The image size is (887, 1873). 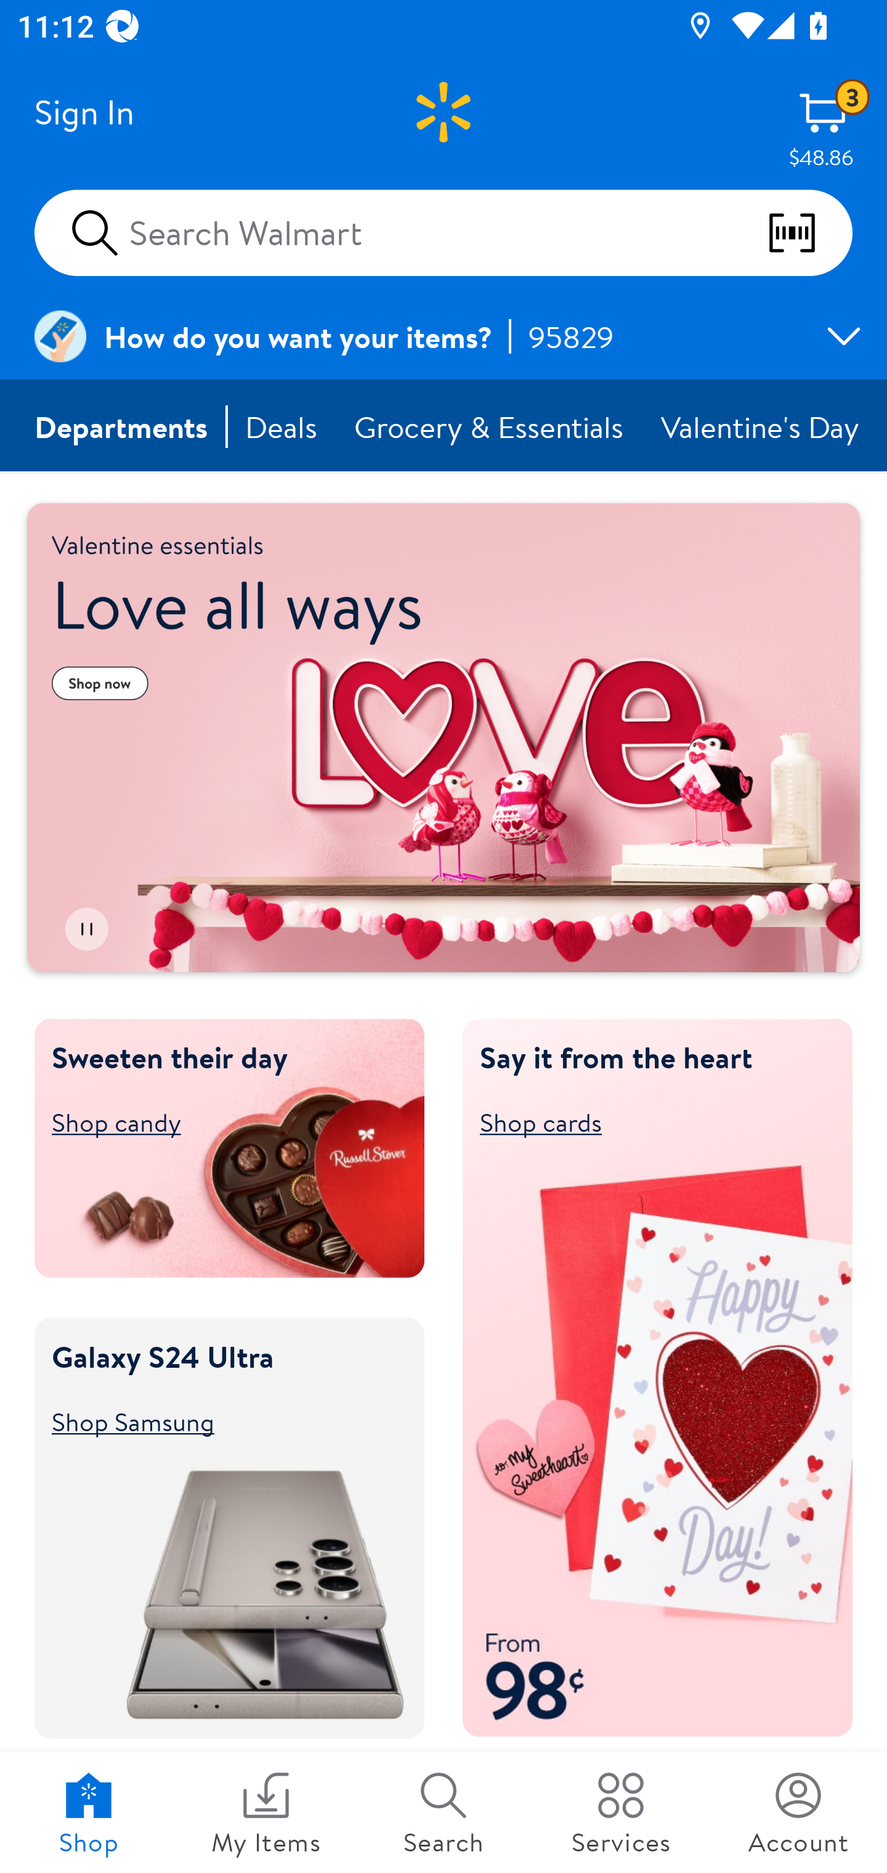 I want to click on Search Walmart scan barcodes qr codes and more, so click(x=443, y=232).